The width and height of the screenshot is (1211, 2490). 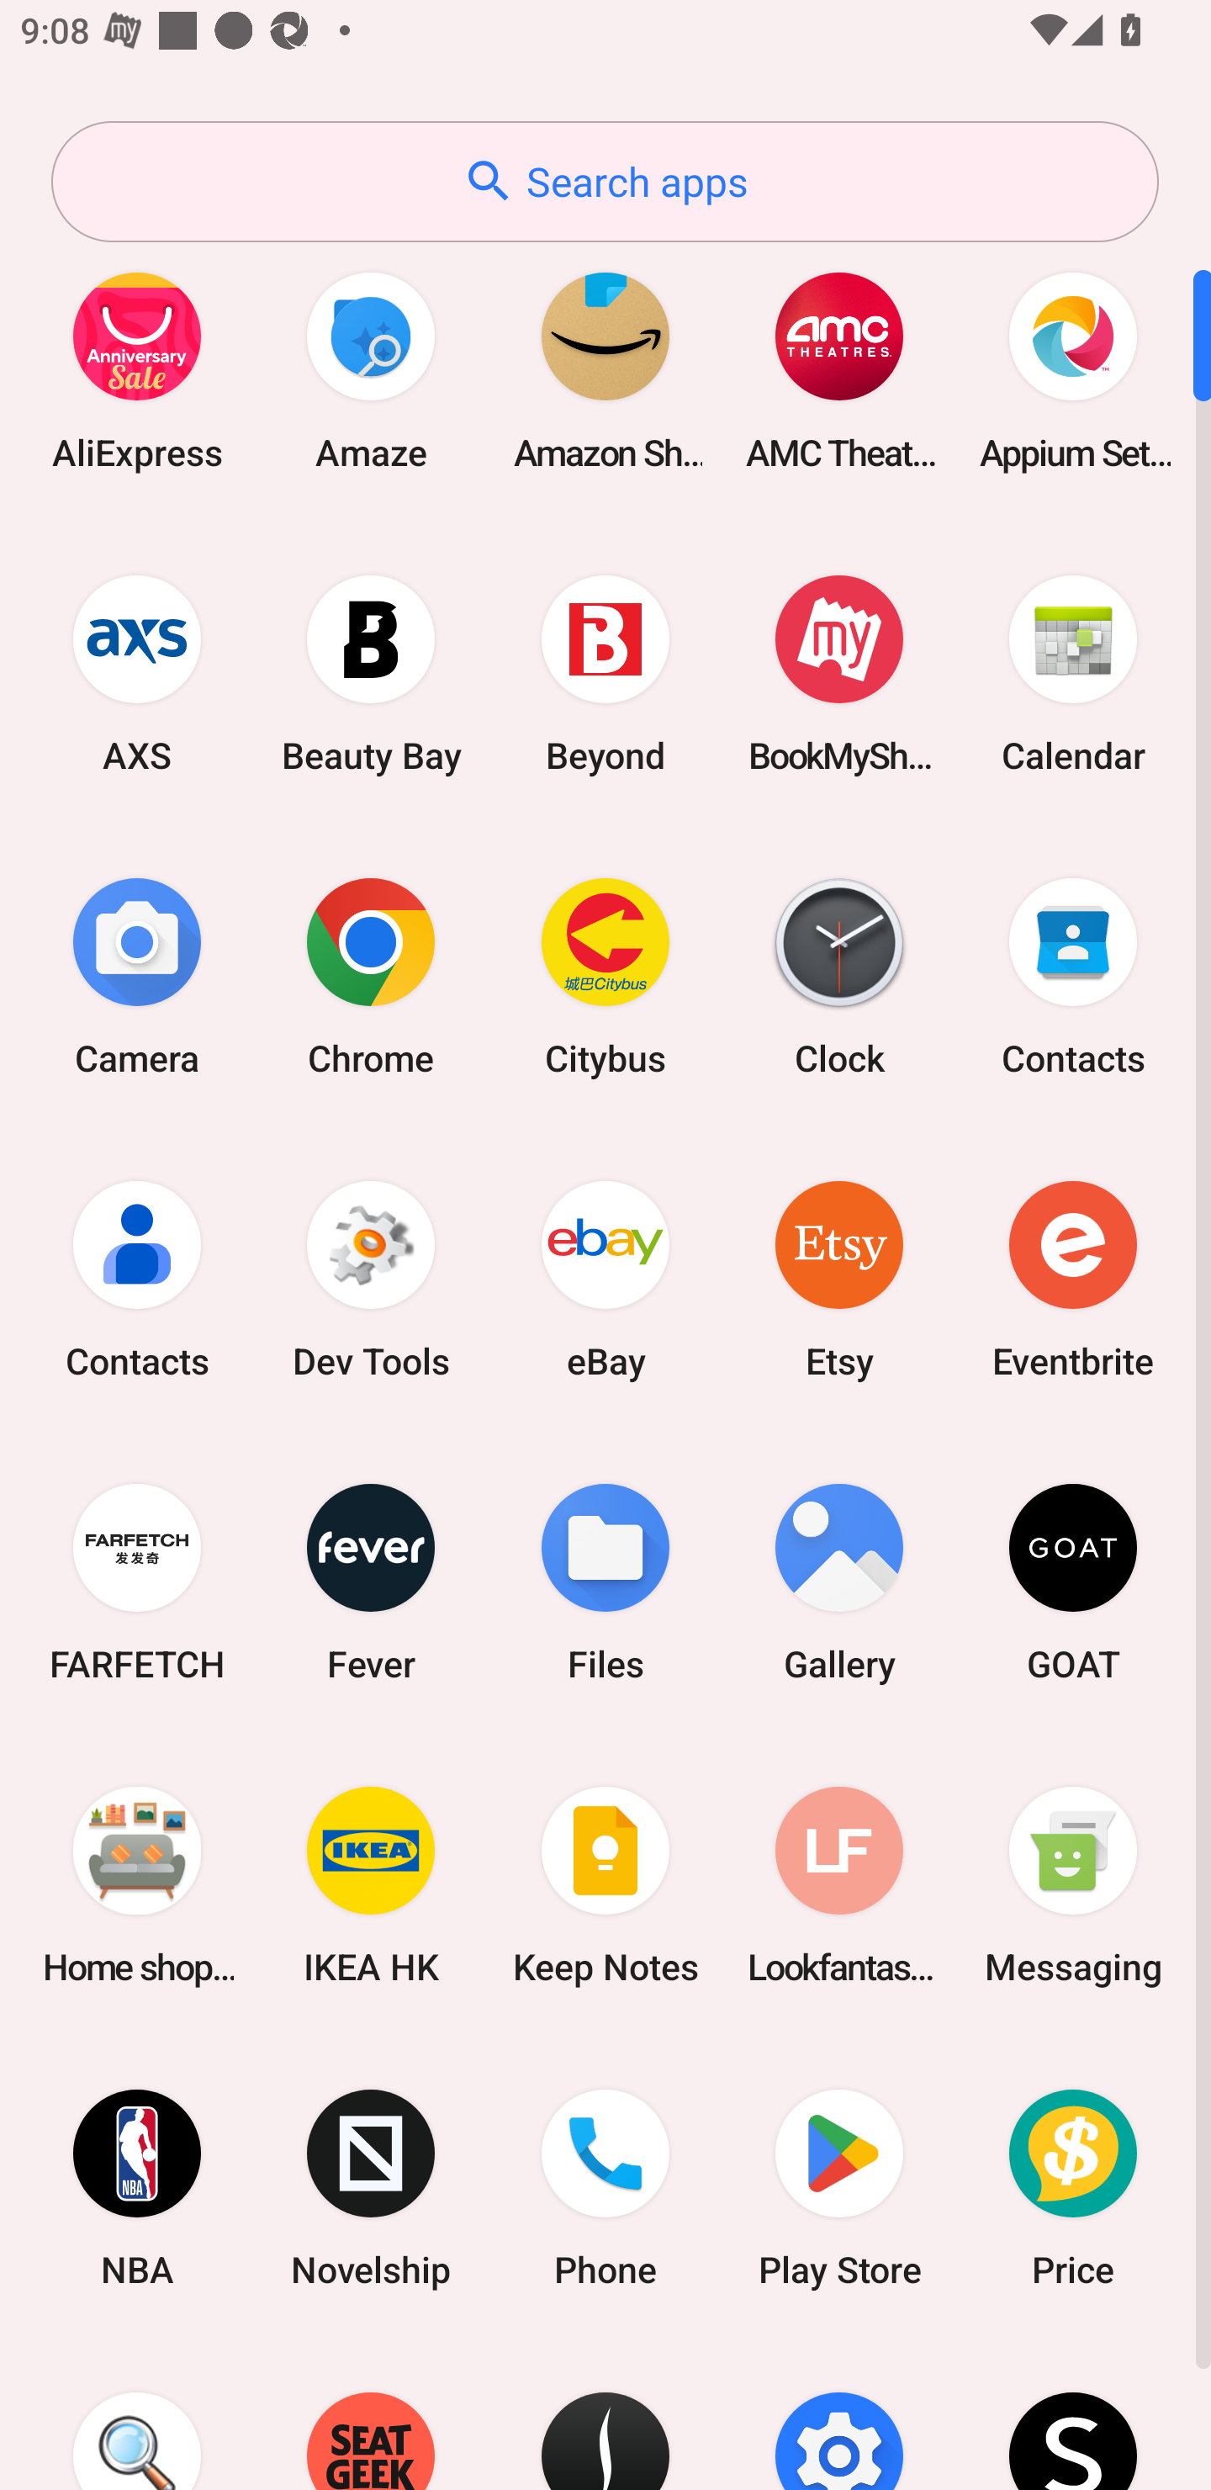 I want to click on AXS, so click(x=137, y=673).